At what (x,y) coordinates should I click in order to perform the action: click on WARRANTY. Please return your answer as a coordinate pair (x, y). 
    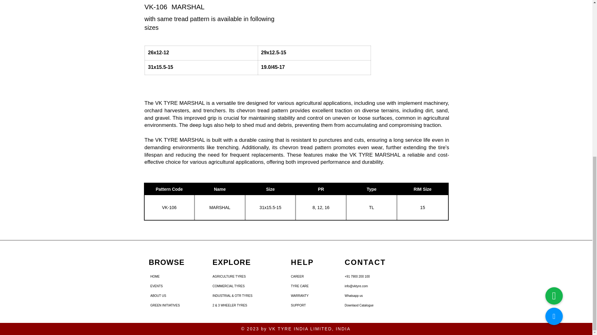
    Looking at the image, I should click on (307, 296).